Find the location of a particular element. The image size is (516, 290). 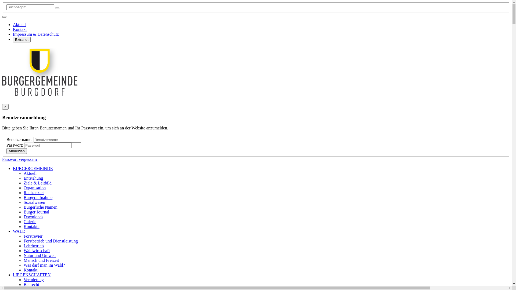

Aktuell is located at coordinates (19, 25).